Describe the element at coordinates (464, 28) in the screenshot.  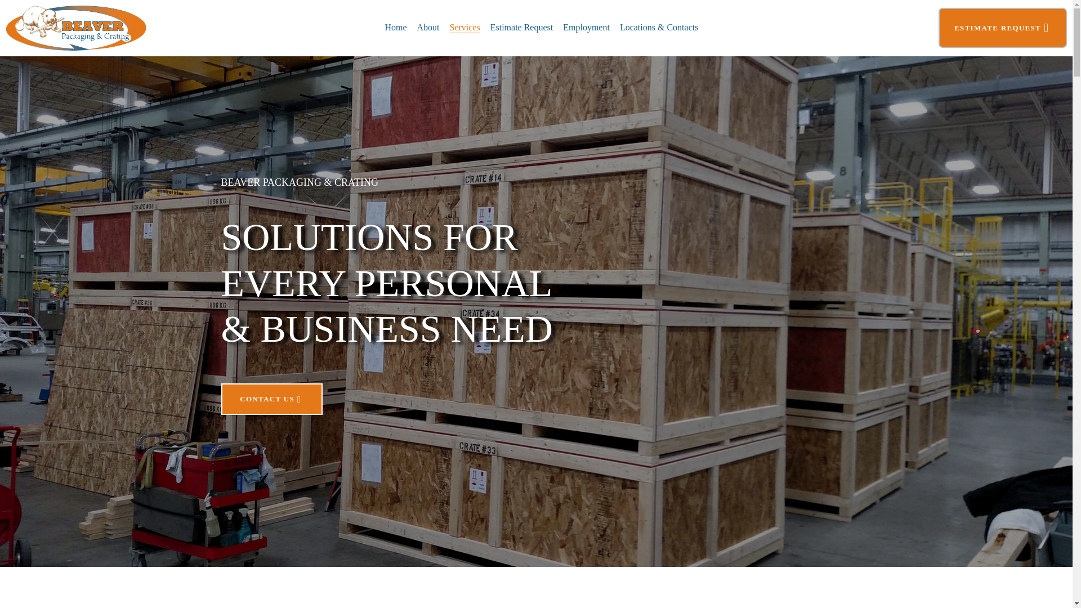
I see `Services` at that location.